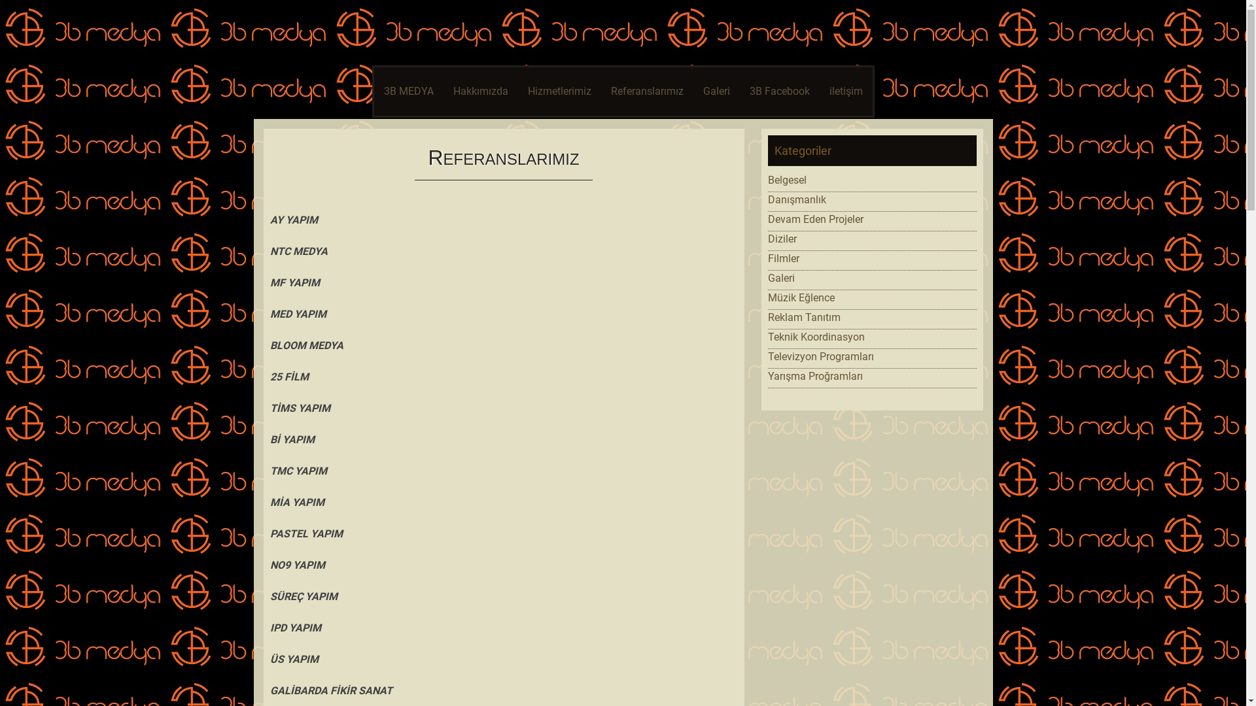 The image size is (1256, 706). What do you see at coordinates (784, 259) in the screenshot?
I see `Filmler` at bounding box center [784, 259].